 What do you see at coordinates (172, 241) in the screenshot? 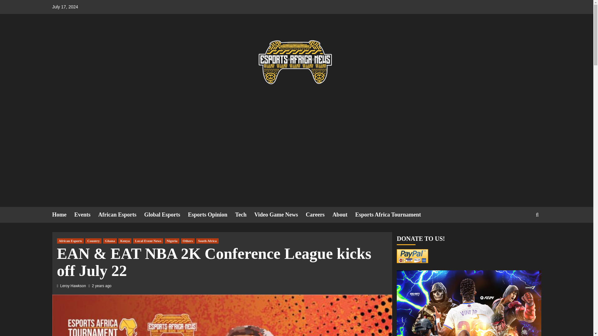
I see `Nigeria` at bounding box center [172, 241].